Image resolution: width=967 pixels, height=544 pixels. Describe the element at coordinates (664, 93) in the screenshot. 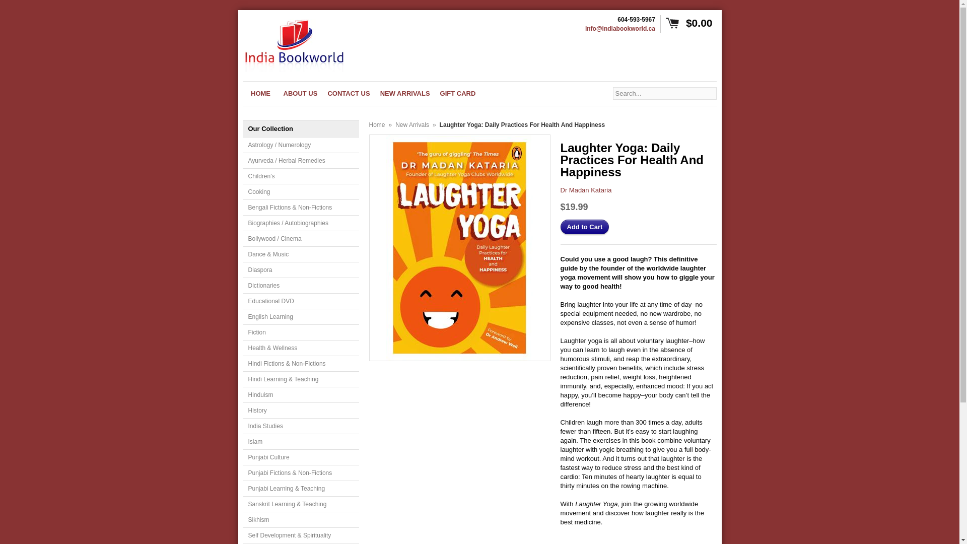

I see `Search...` at that location.